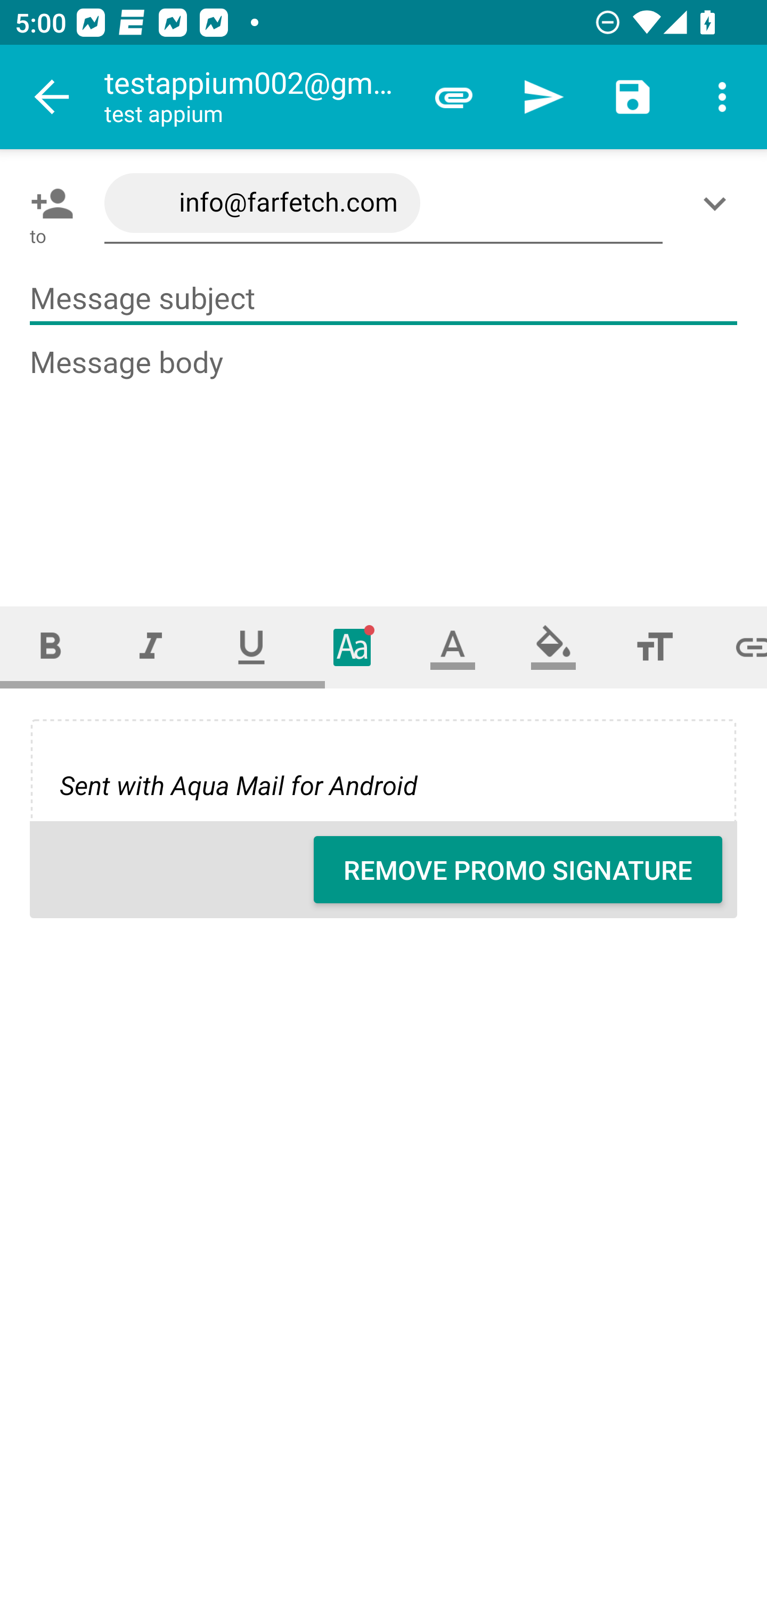 The width and height of the screenshot is (767, 1620). What do you see at coordinates (543, 97) in the screenshot?
I see `Send` at bounding box center [543, 97].